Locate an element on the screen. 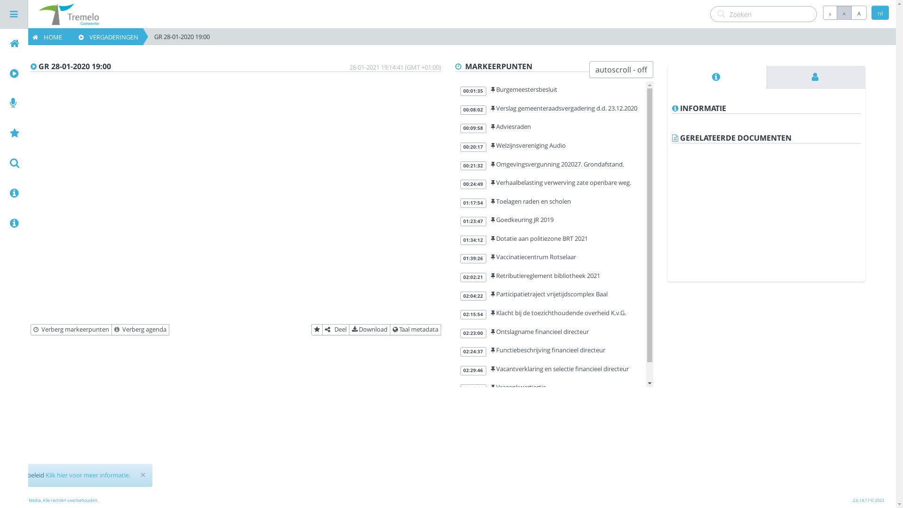 The image size is (903, 508). 01:34:12
 Dotatie aan politiezone BRT 2021 is located at coordinates (551, 240).